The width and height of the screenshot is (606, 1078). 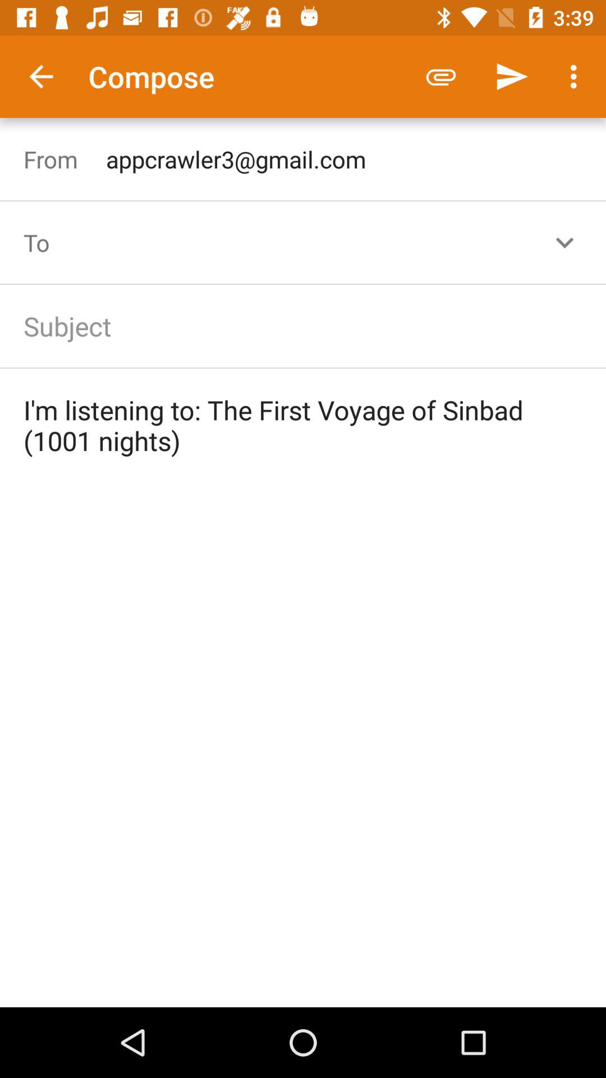 I want to click on select the item above appcrawler3@gmail.com item, so click(x=577, y=76).